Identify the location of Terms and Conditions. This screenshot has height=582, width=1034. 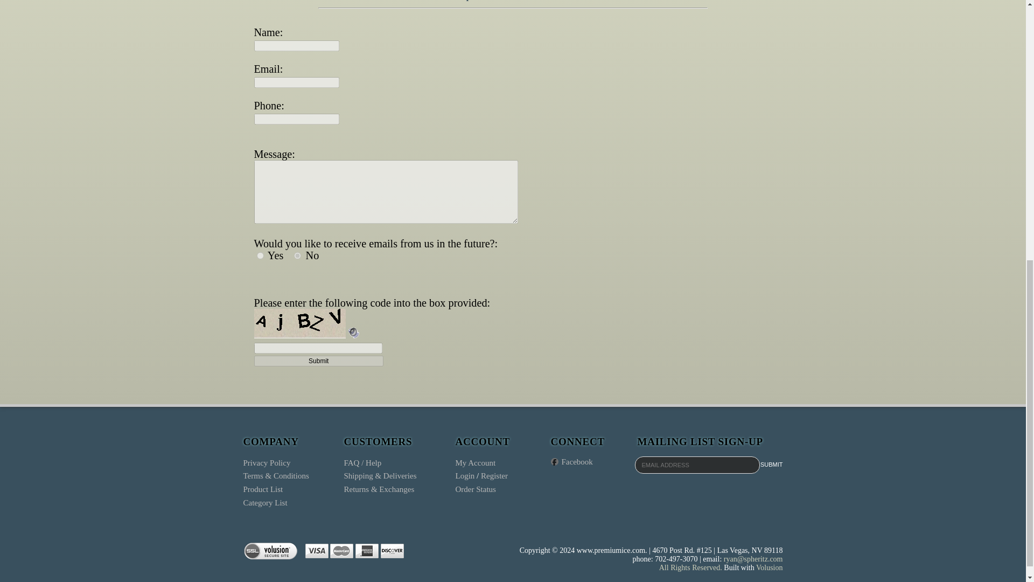
(276, 475).